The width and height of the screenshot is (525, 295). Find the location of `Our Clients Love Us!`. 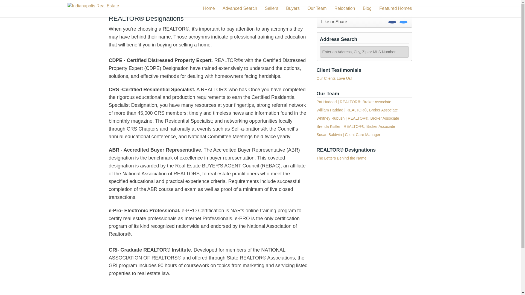

Our Clients Love Us! is located at coordinates (334, 78).